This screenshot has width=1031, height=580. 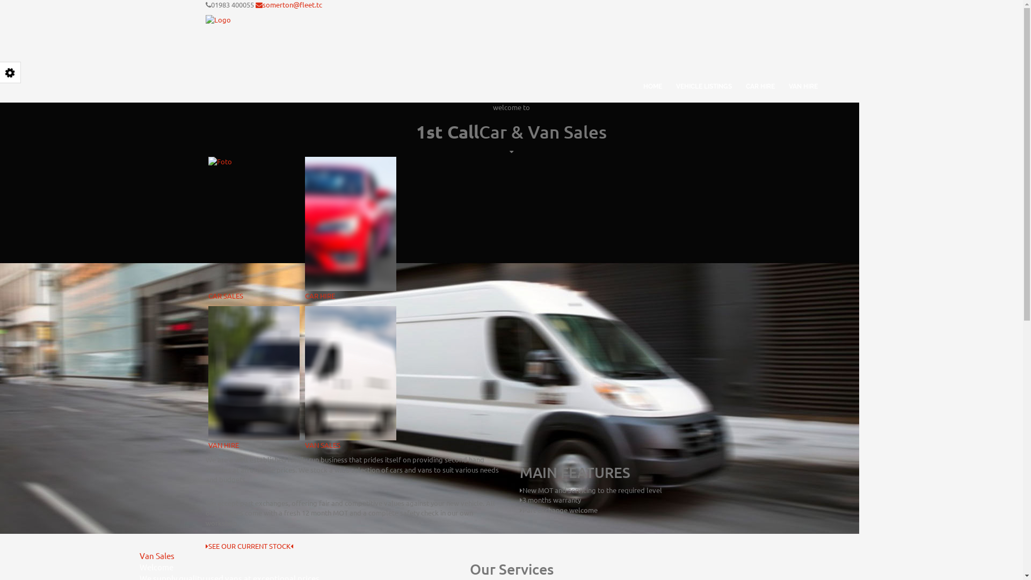 I want to click on VAN HIRE, so click(x=803, y=79).